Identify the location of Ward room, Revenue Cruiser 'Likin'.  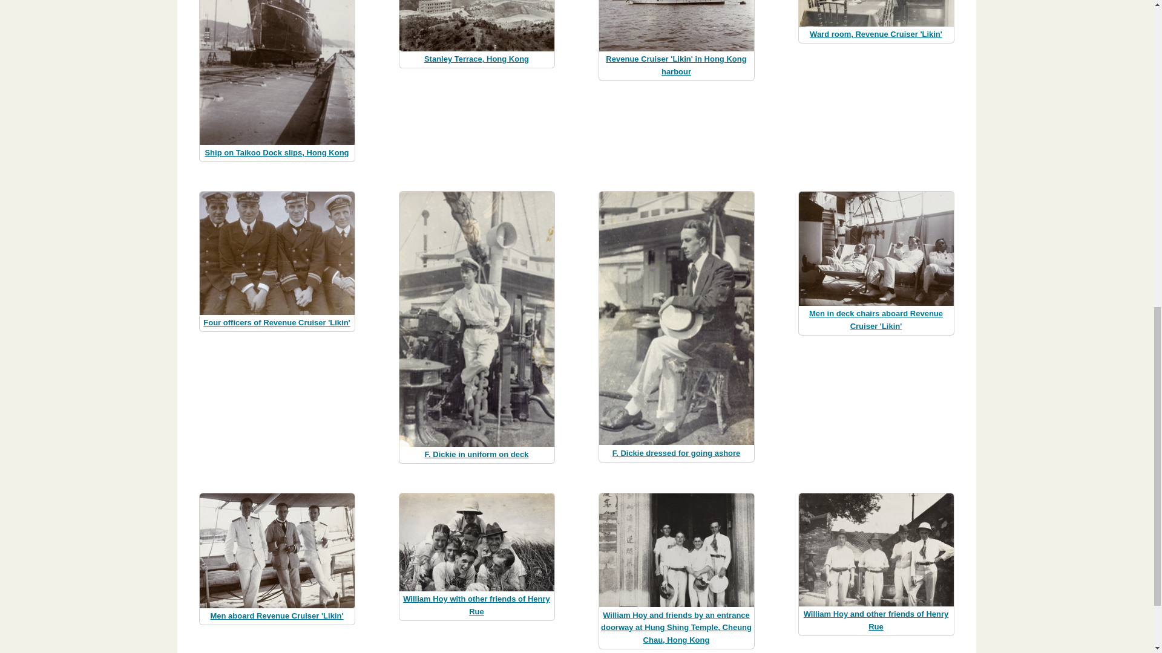
(876, 34).